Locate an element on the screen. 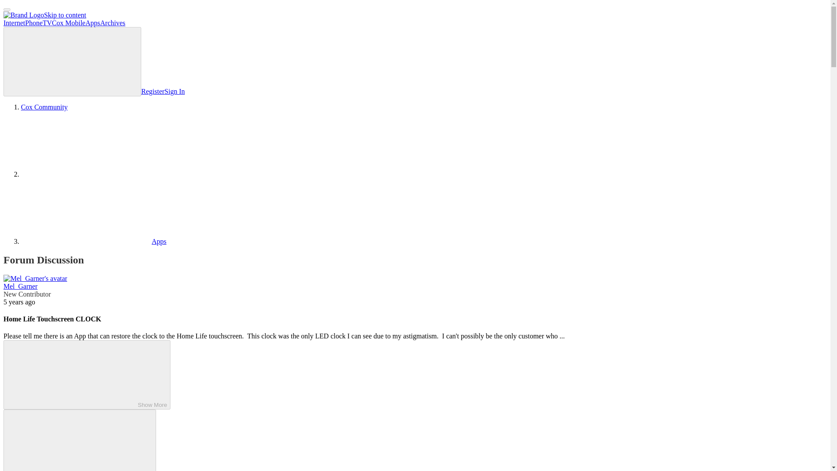 This screenshot has height=471, width=837. ReplyReply is located at coordinates (79, 440).